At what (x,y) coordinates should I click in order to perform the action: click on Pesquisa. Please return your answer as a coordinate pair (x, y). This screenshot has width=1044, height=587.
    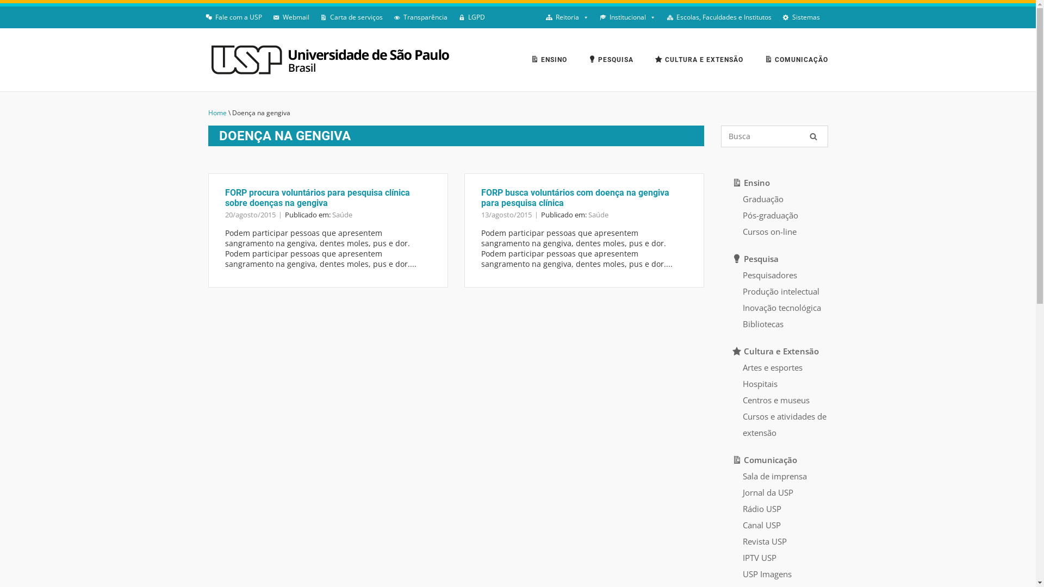
    Looking at the image, I should click on (756, 259).